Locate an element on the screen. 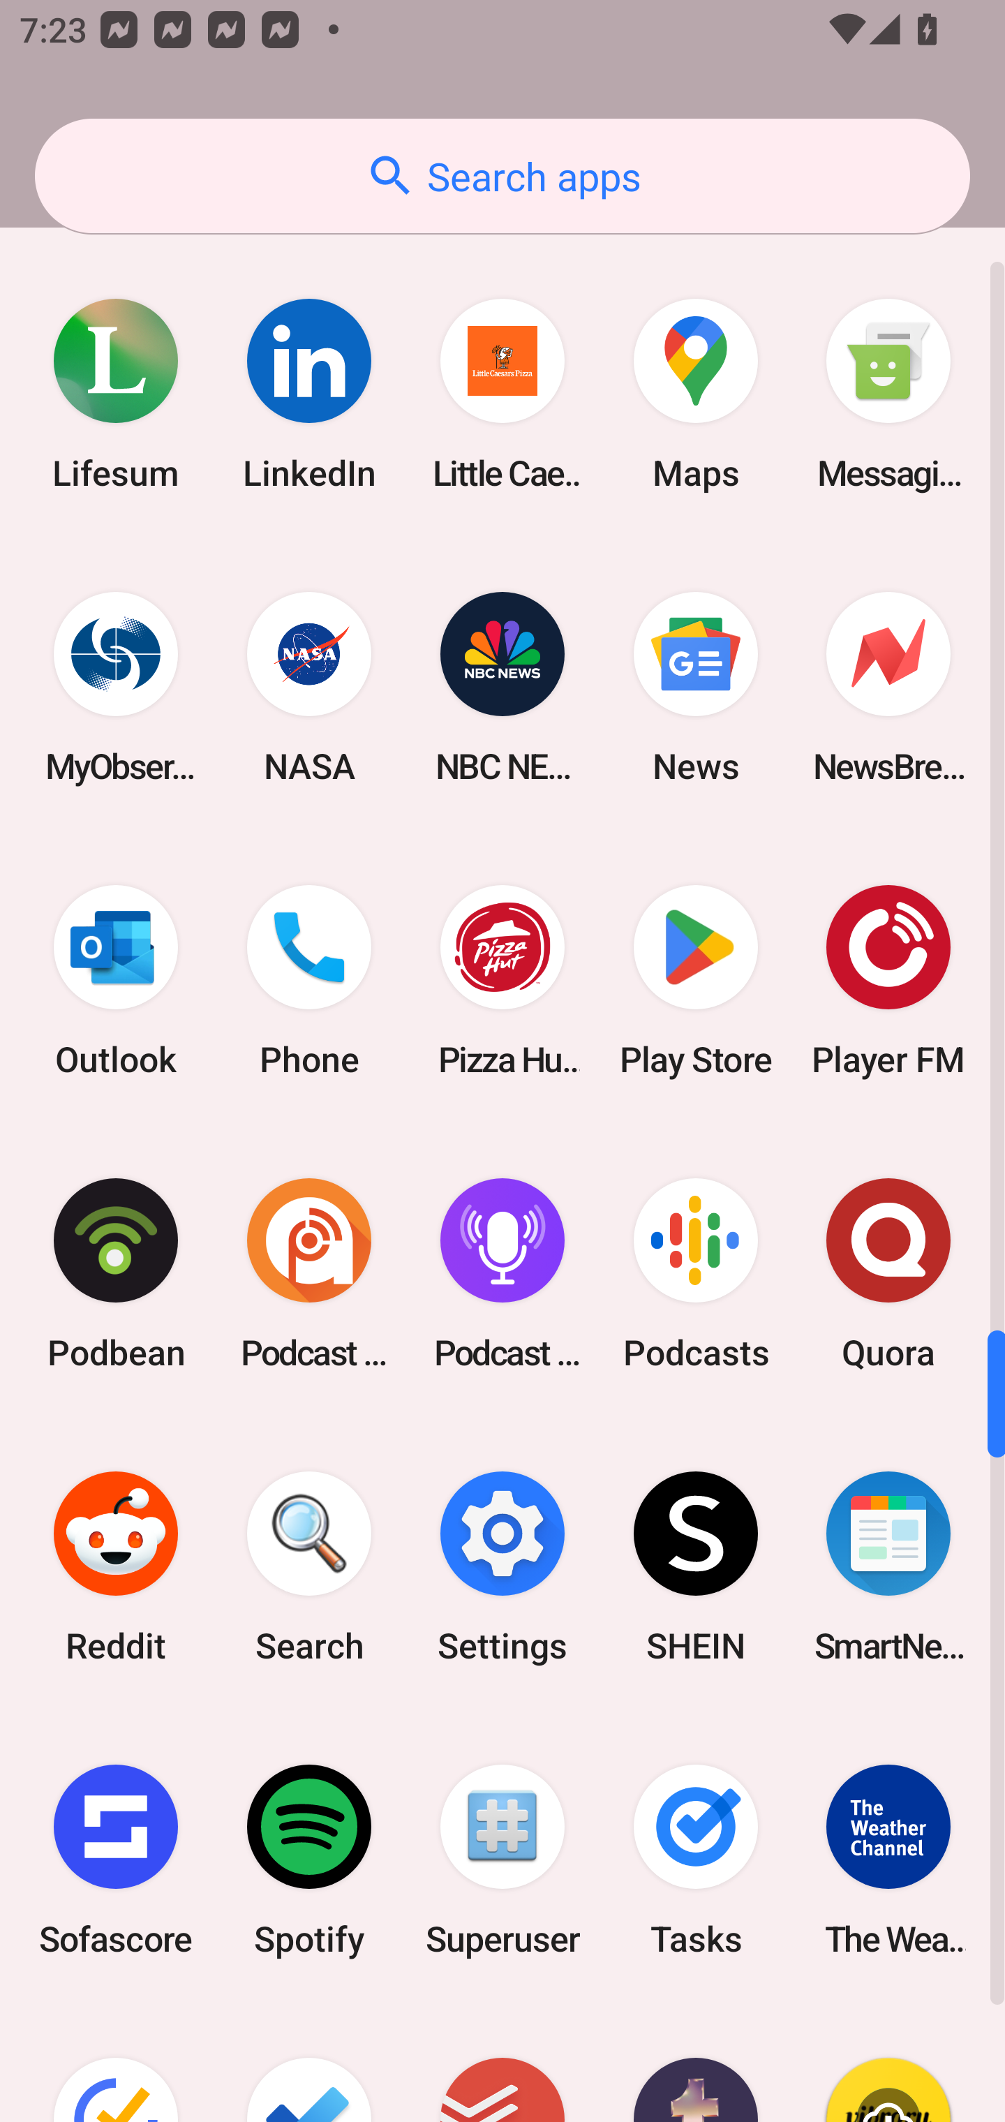 Image resolution: width=1005 pixels, height=2122 pixels. Phone is located at coordinates (309, 980).